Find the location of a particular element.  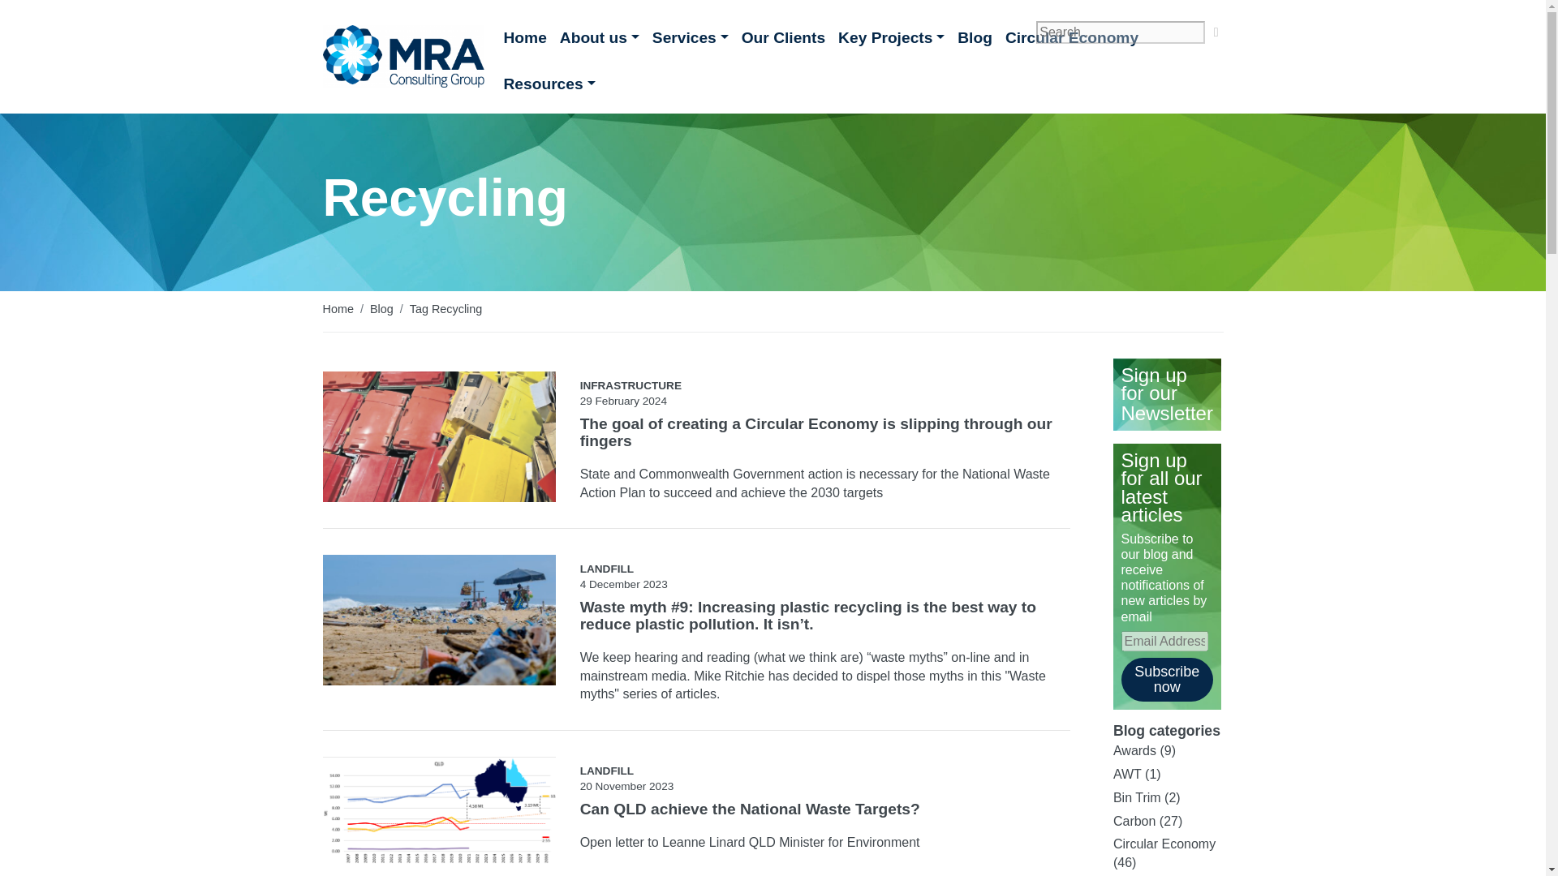

Key Projects is located at coordinates (891, 44).